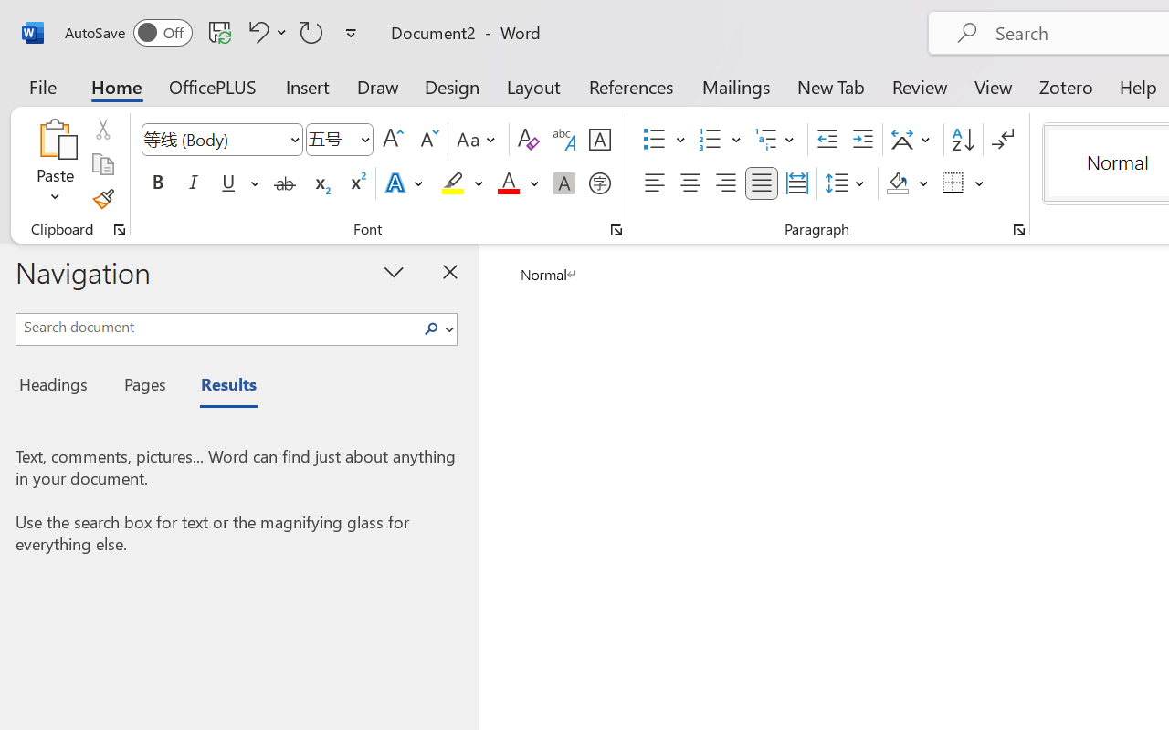 The height and width of the screenshot is (730, 1169). I want to click on Results, so click(219, 387).